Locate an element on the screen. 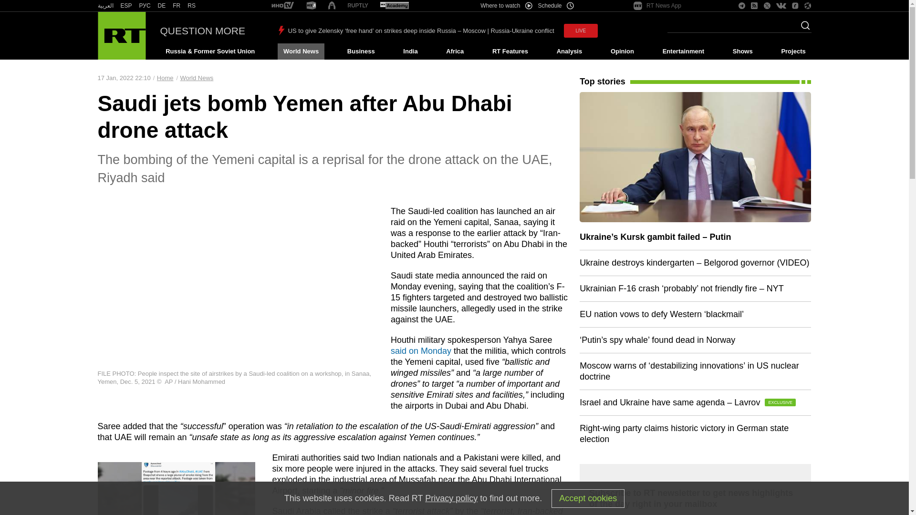  ESP is located at coordinates (126, 6).